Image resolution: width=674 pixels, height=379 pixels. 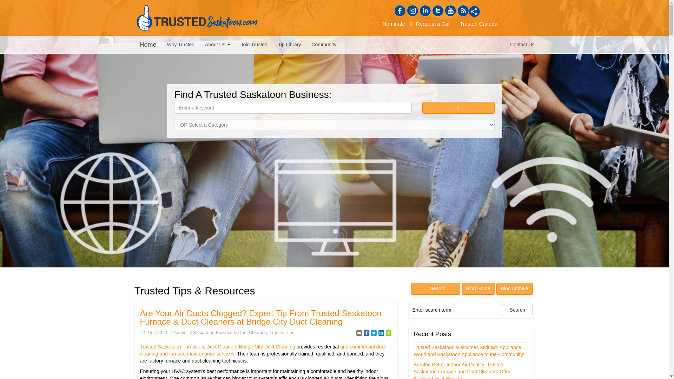 I want to click on Tip Library, so click(x=290, y=44).